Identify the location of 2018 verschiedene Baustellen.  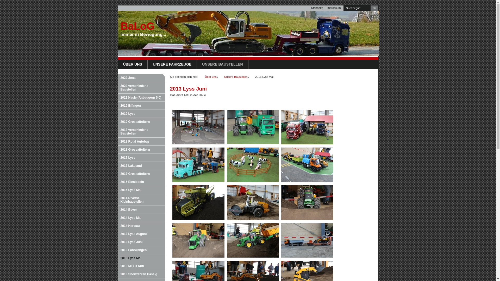
(141, 132).